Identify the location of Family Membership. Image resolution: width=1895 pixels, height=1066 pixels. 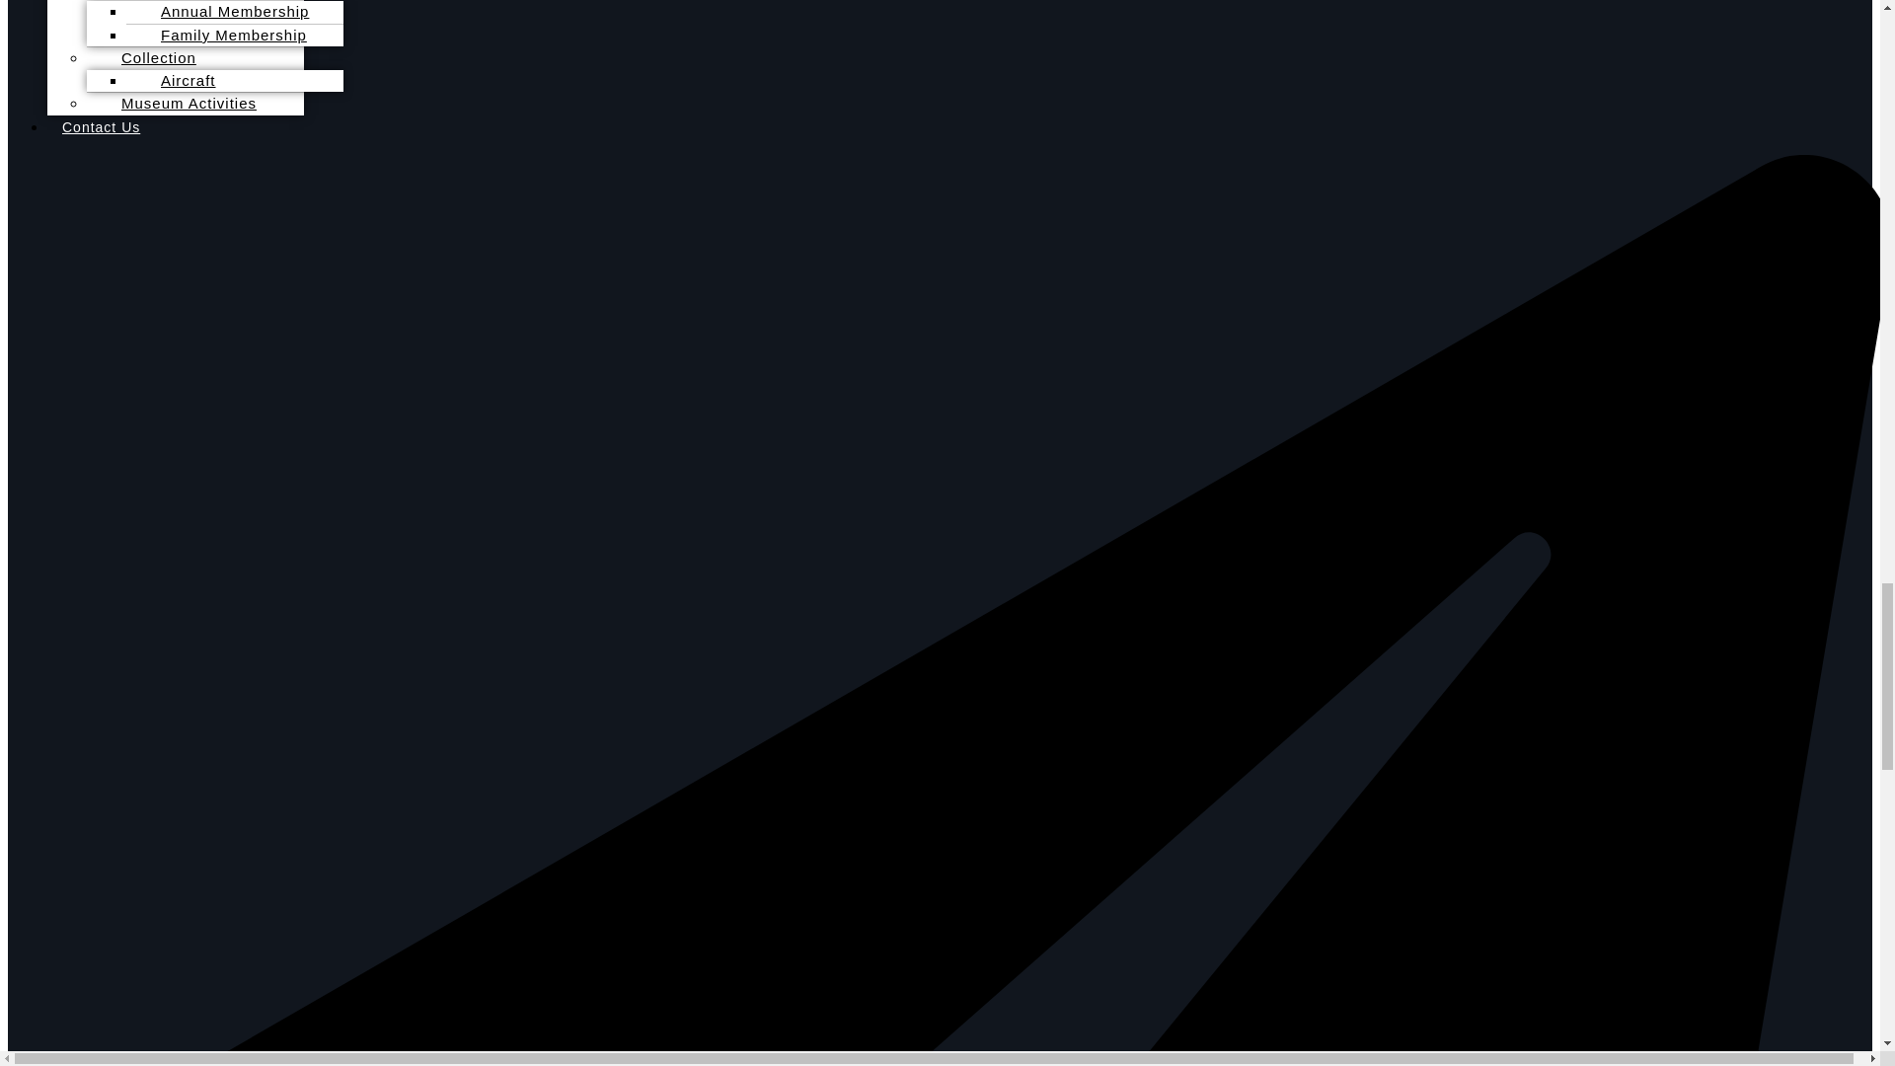
(224, 35).